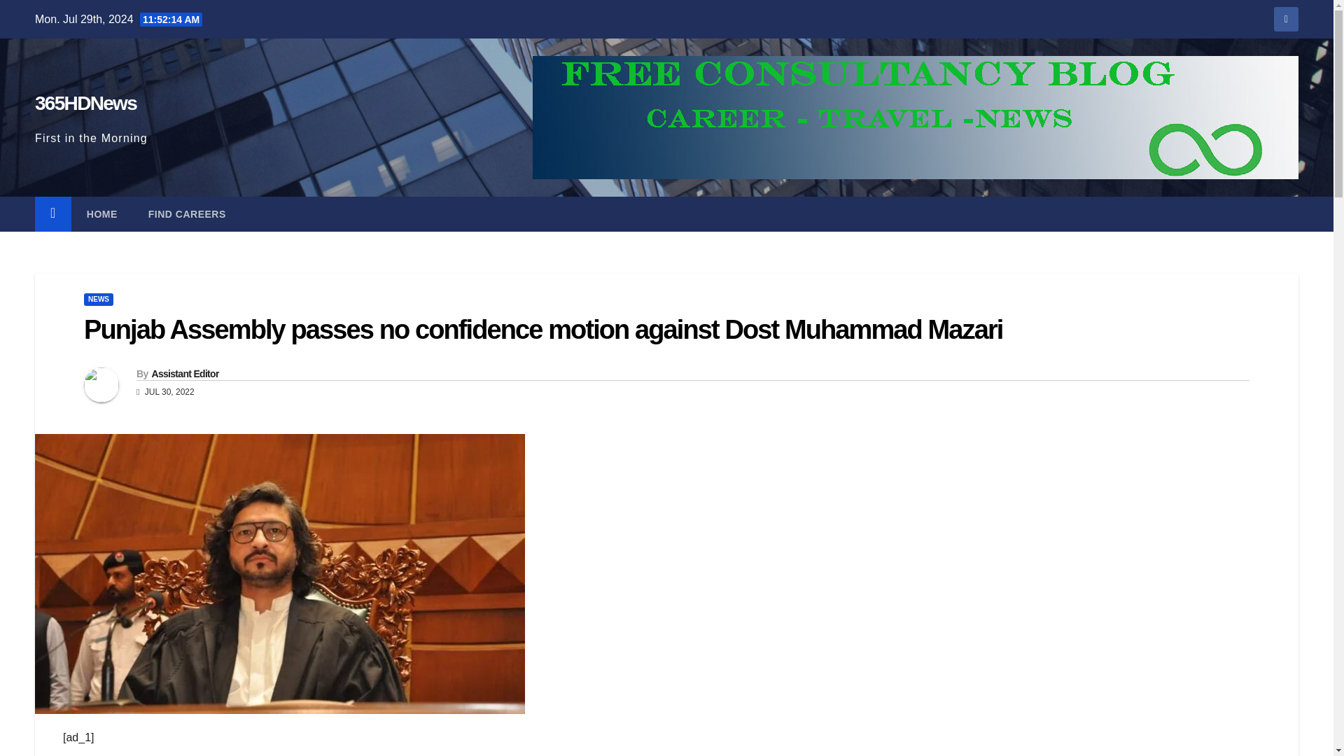  What do you see at coordinates (188, 213) in the screenshot?
I see `Find Careers` at bounding box center [188, 213].